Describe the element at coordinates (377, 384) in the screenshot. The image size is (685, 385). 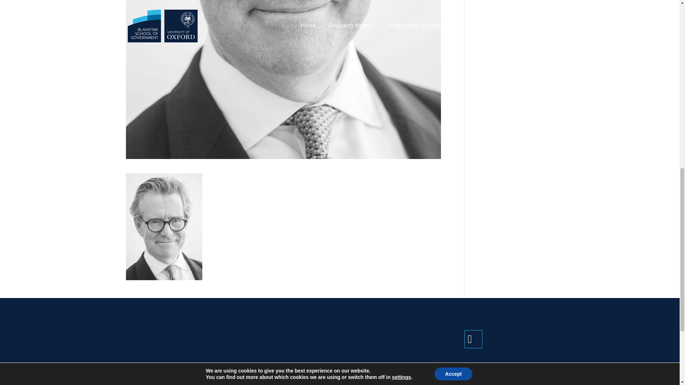
I see `Research themes` at that location.